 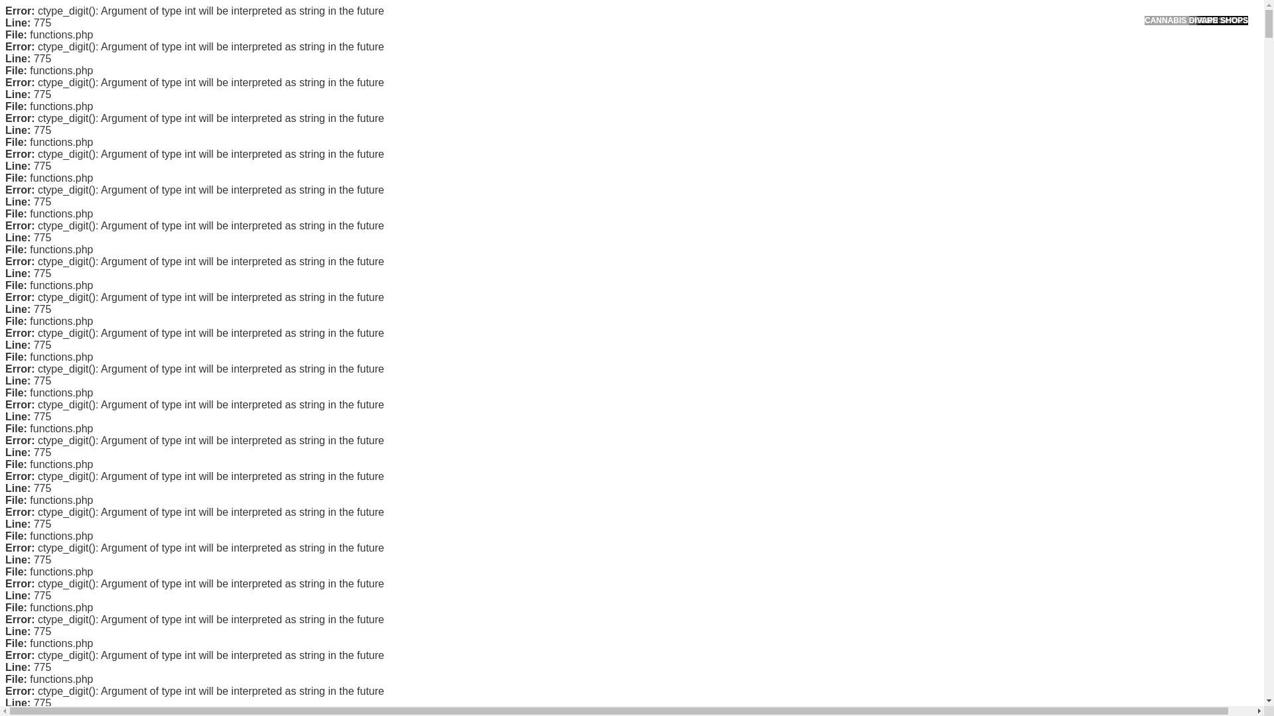 I want to click on OSCARCOLLECTIVE.CO.UK, so click(x=378, y=25).